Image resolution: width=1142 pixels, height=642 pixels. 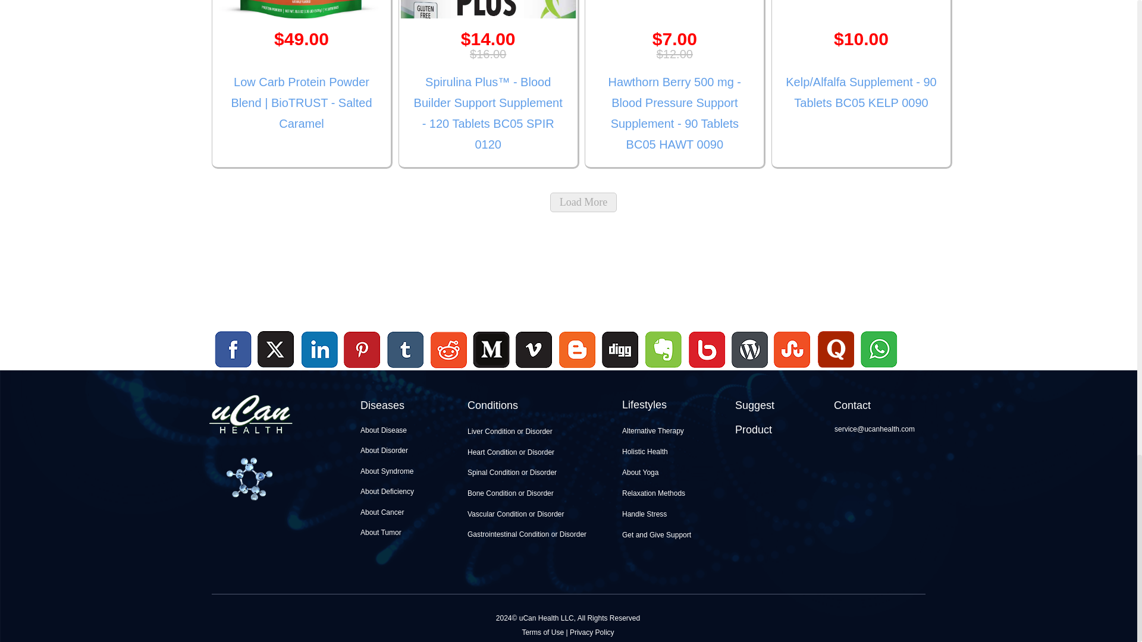 What do you see at coordinates (233, 350) in the screenshot?
I see `Facebook` at bounding box center [233, 350].